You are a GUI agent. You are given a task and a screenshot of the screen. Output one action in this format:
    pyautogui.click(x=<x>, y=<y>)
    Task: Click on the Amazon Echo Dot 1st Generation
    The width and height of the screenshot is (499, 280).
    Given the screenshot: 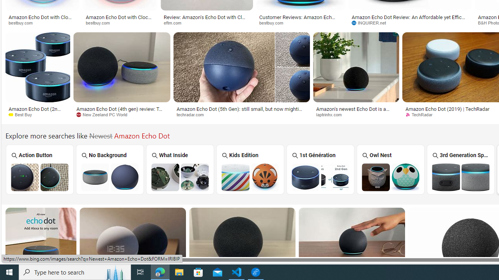 What is the action you would take?
    pyautogui.click(x=320, y=177)
    